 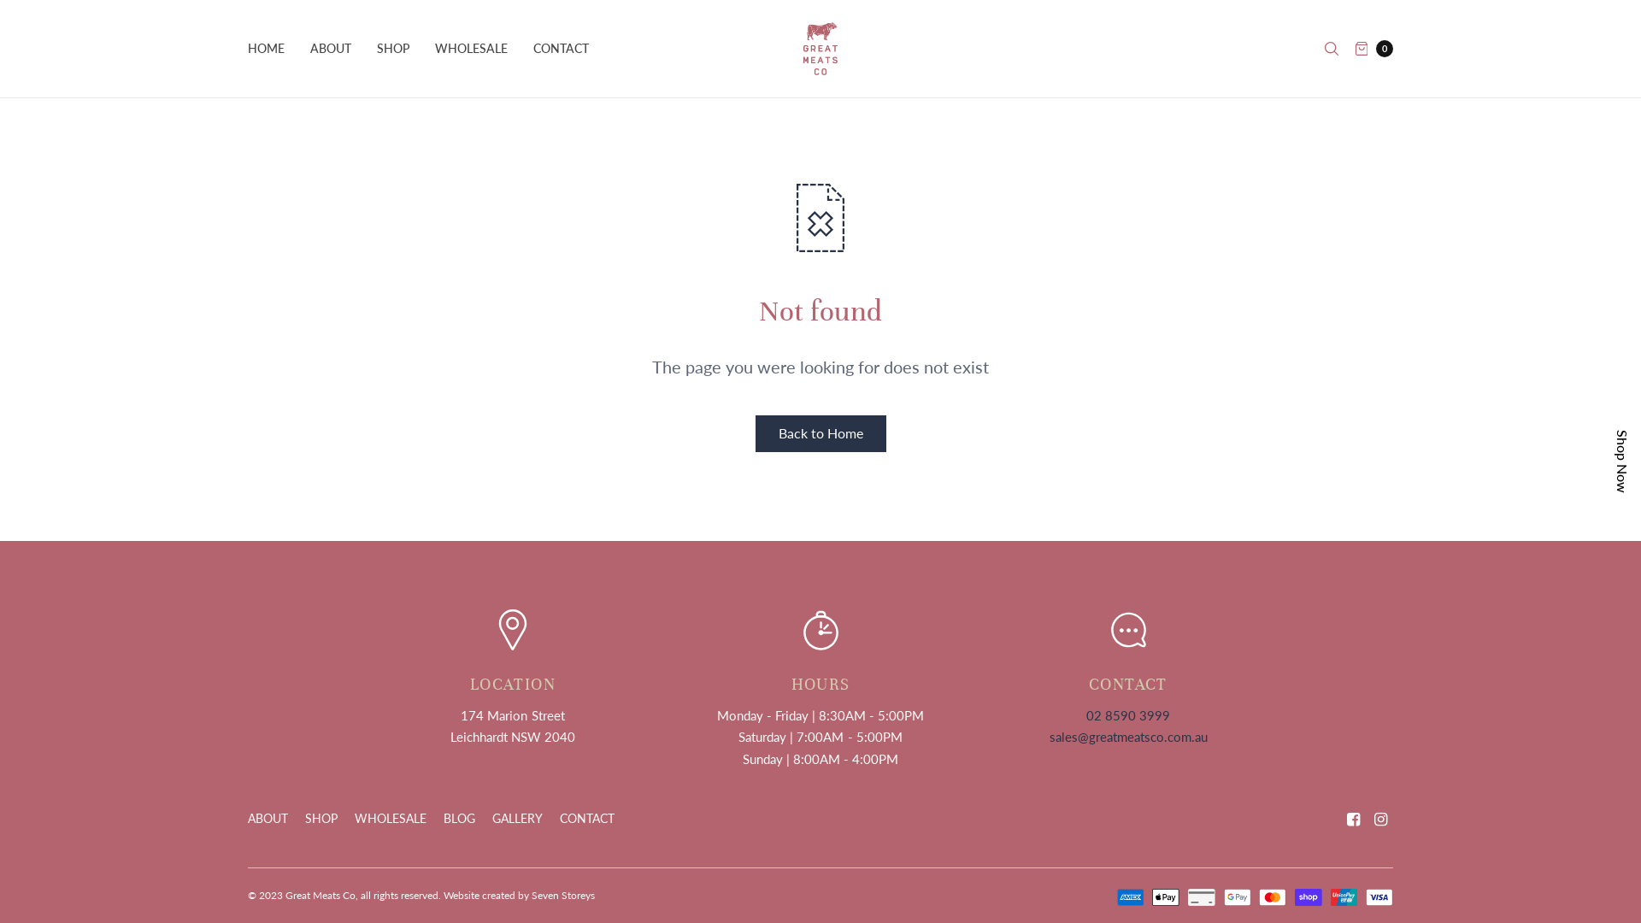 What do you see at coordinates (1374, 49) in the screenshot?
I see `0` at bounding box center [1374, 49].